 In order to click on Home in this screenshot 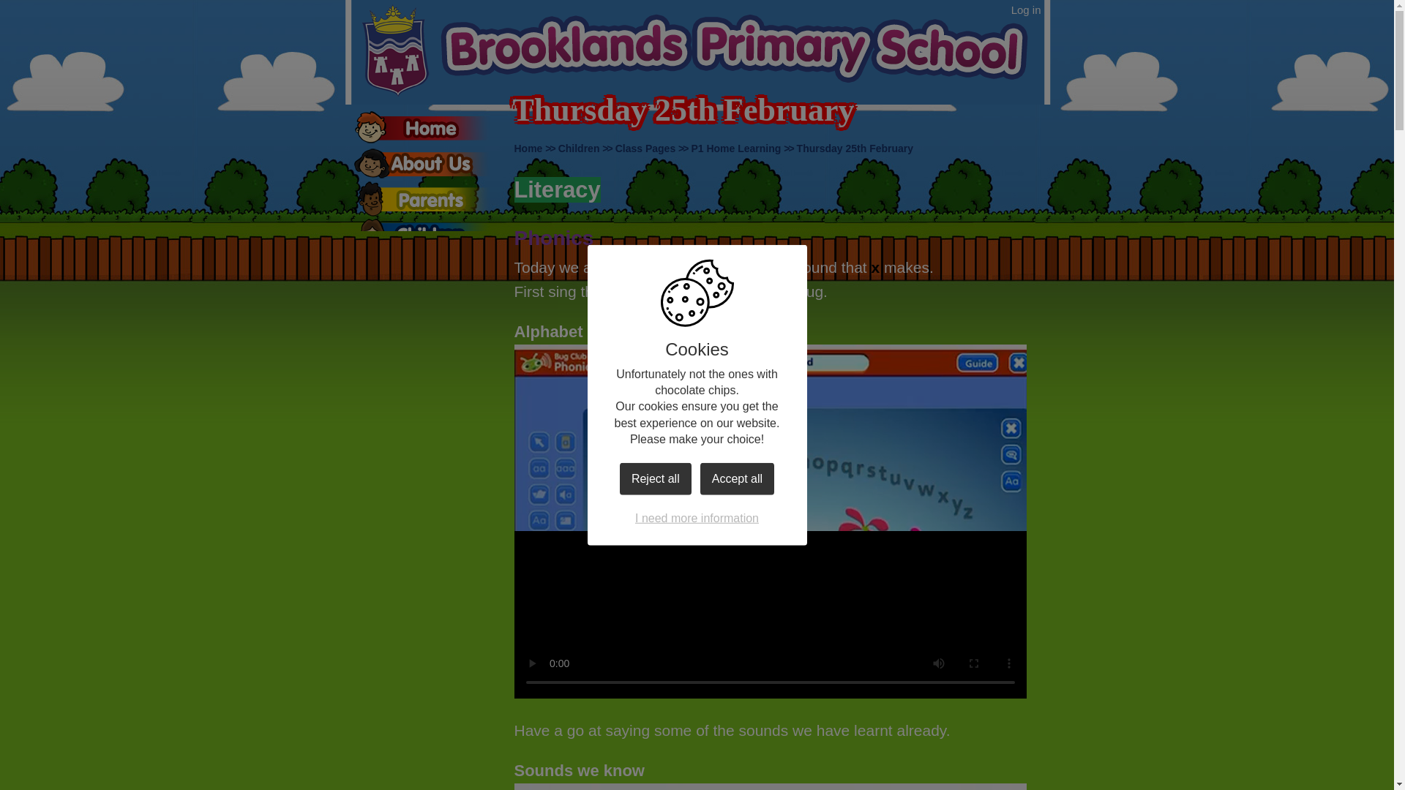, I will do `click(421, 127)`.